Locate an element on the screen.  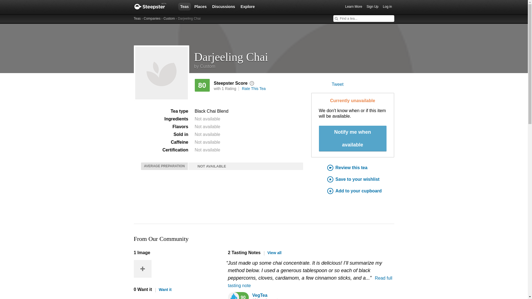
by Custom is located at coordinates (204, 66).